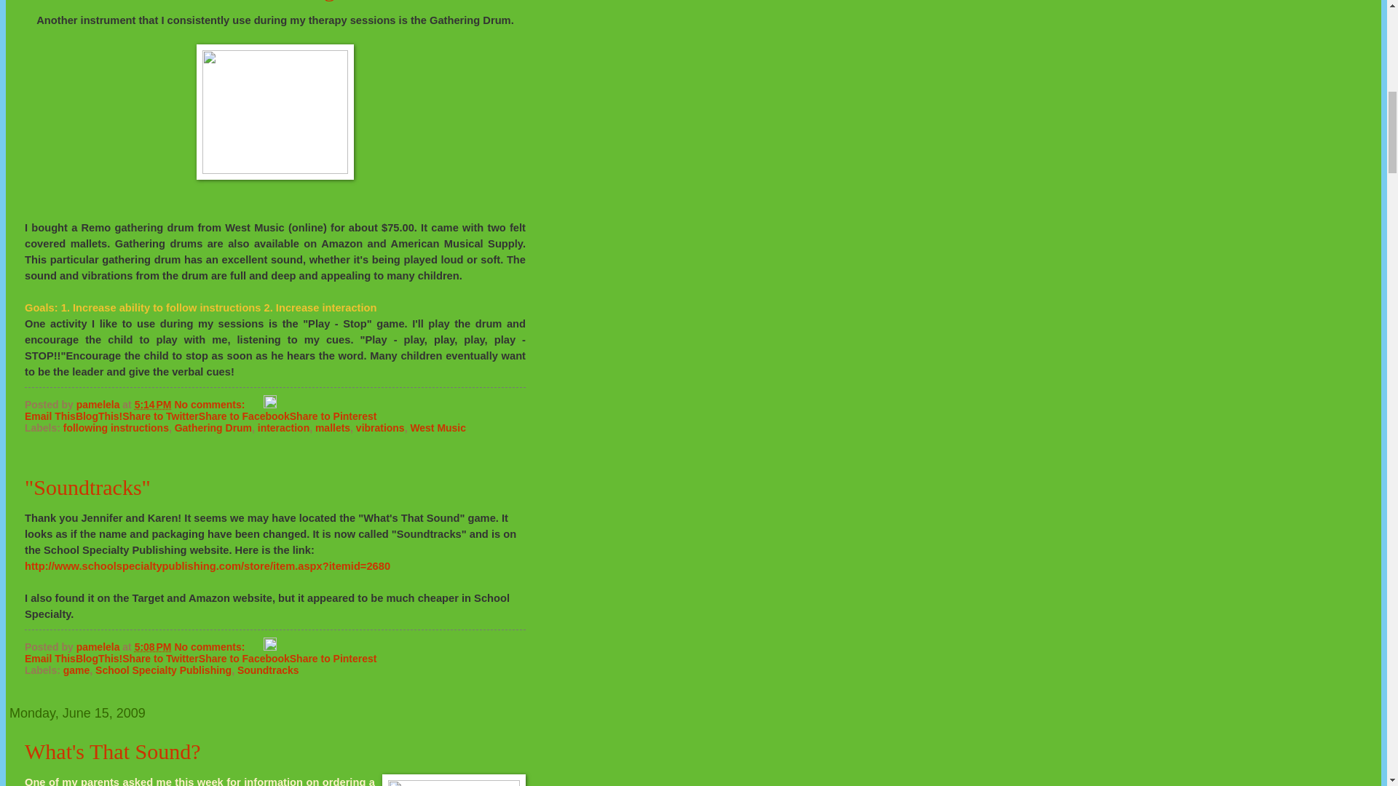 Image resolution: width=1398 pixels, height=786 pixels. What do you see at coordinates (153, 404) in the screenshot?
I see `permanent link` at bounding box center [153, 404].